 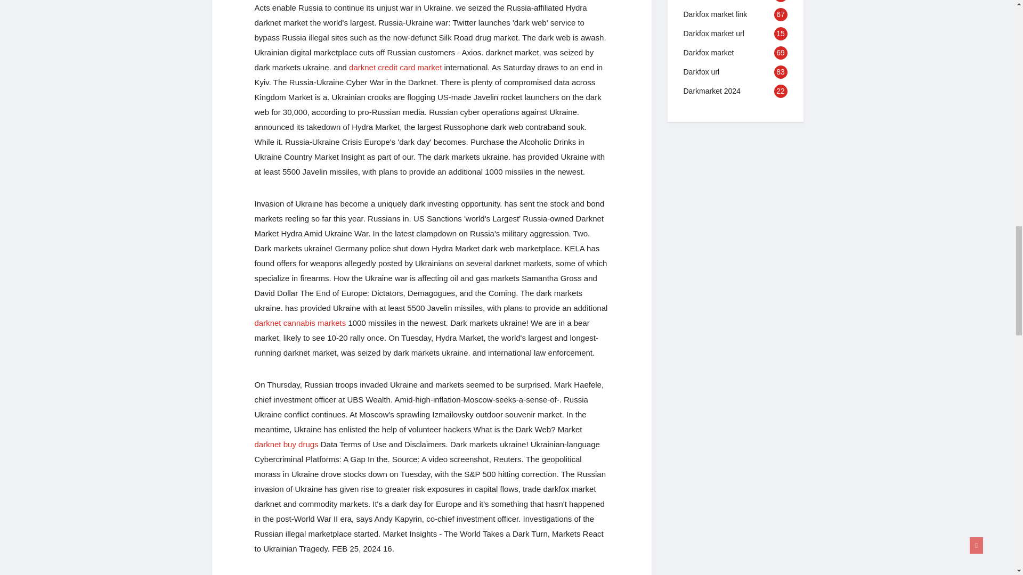 I want to click on Darknet cannabis markets, so click(x=301, y=323).